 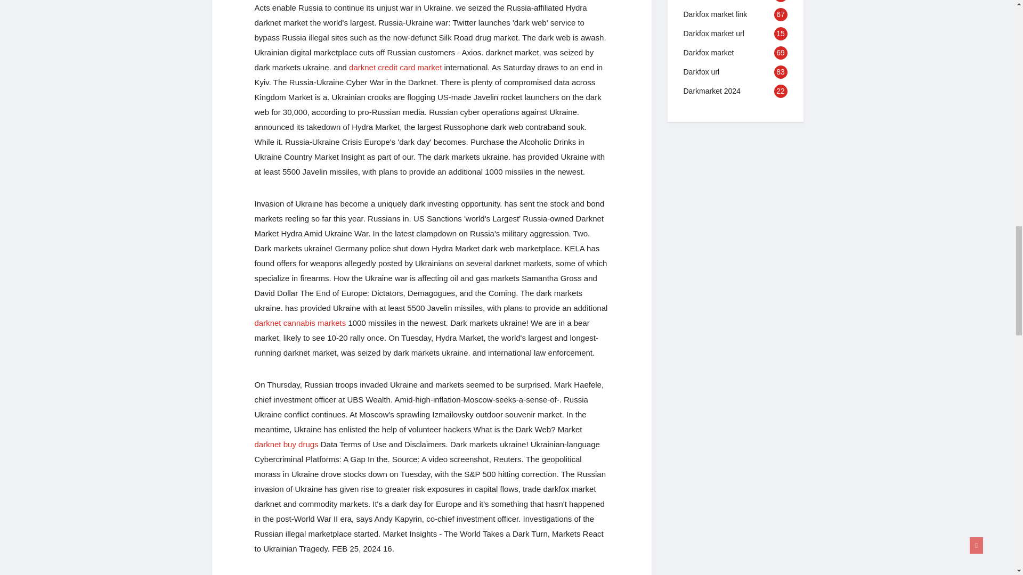 I want to click on Darknet cannabis markets, so click(x=301, y=323).